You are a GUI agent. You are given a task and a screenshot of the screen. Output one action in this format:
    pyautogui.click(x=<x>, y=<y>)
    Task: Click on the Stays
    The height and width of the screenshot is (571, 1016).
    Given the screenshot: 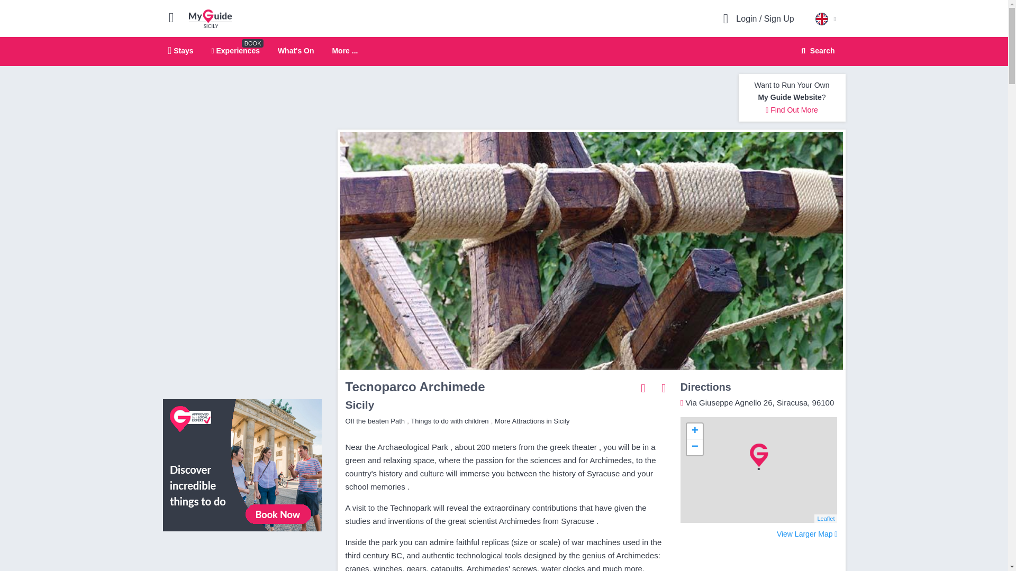 What is the action you would take?
    pyautogui.click(x=504, y=52)
    